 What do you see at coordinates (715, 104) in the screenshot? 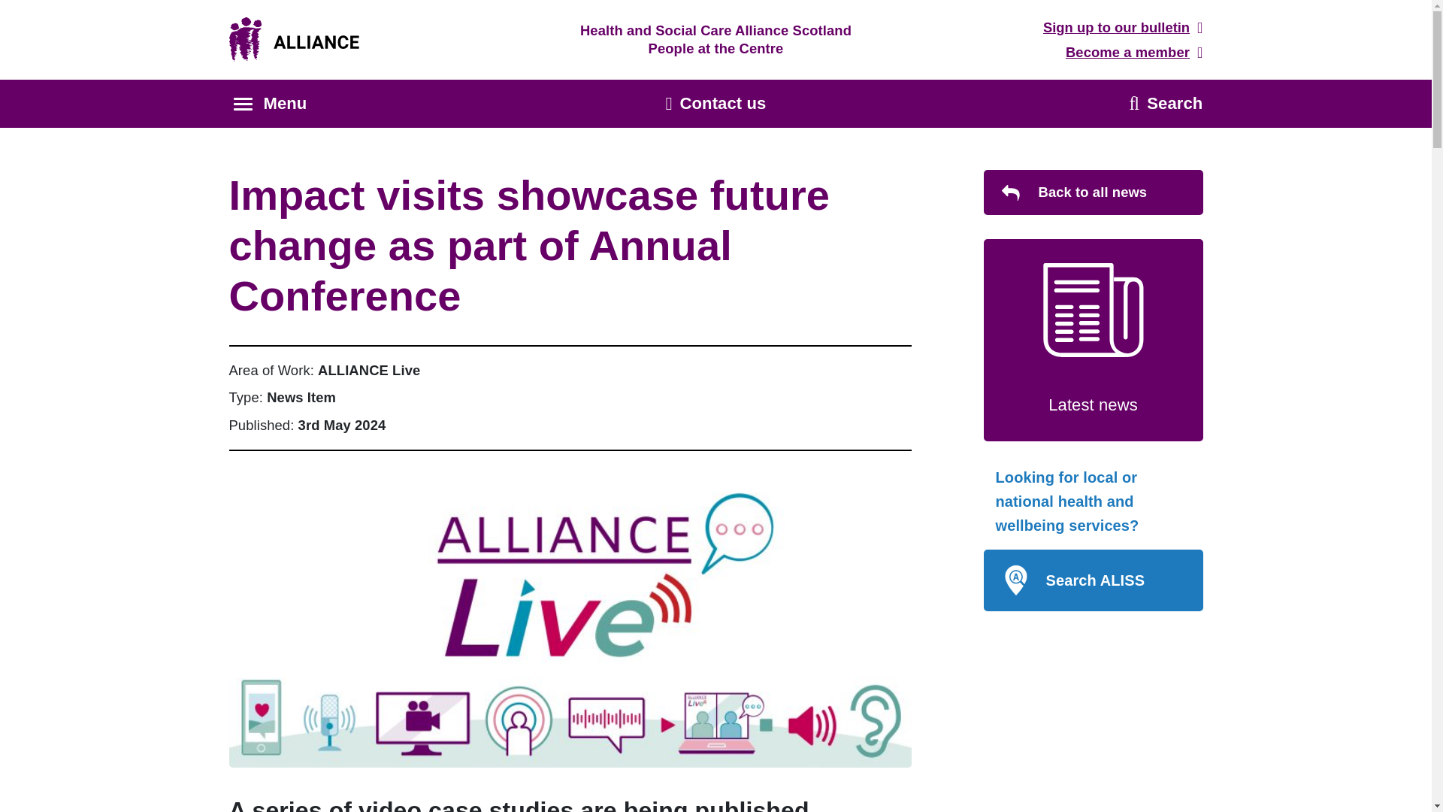
I see `Contact us` at bounding box center [715, 104].